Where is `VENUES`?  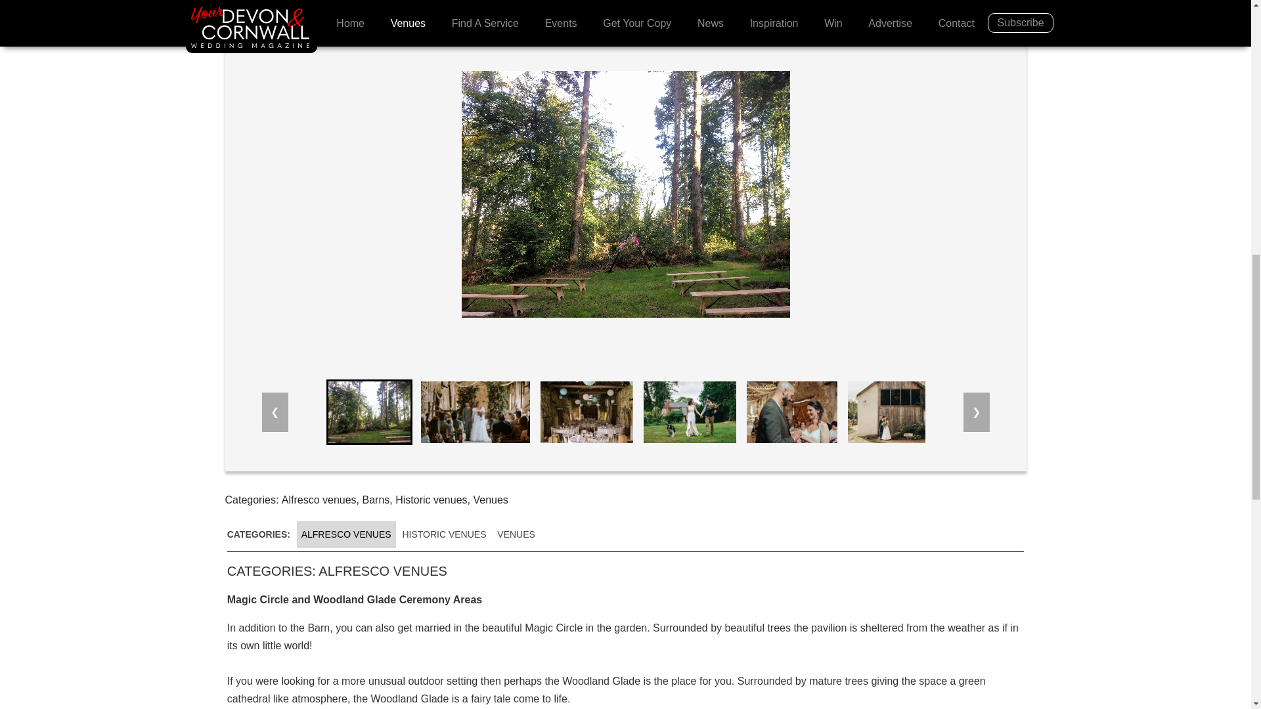 VENUES is located at coordinates (516, 534).